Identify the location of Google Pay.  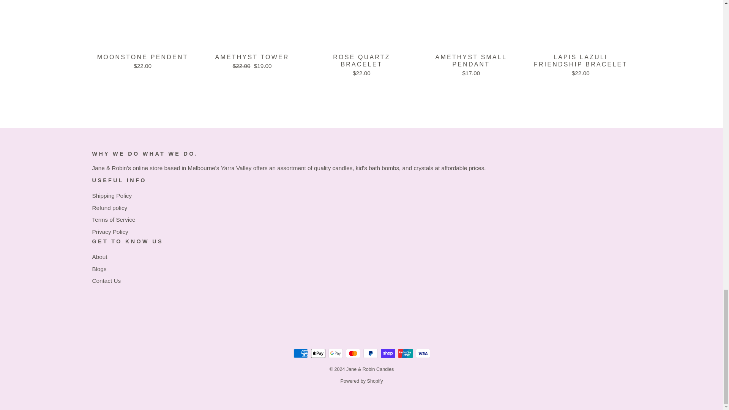
(335, 353).